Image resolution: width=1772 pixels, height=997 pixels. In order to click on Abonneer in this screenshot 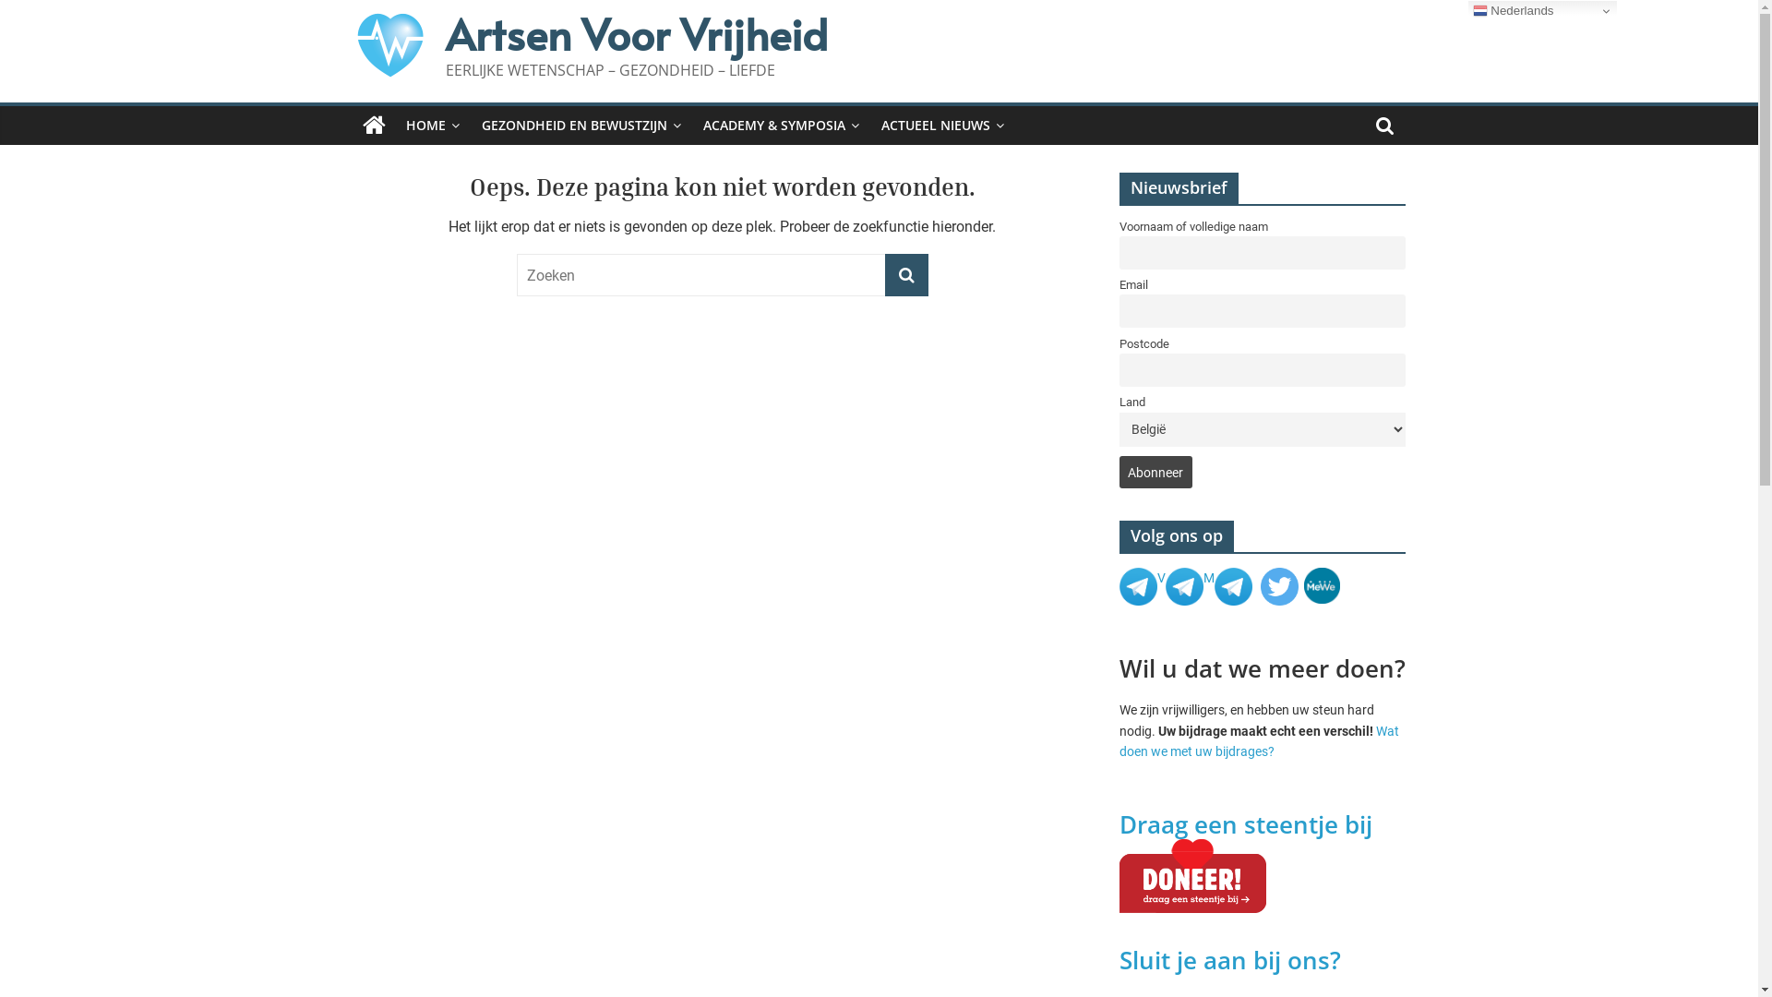, I will do `click(1155, 473)`.